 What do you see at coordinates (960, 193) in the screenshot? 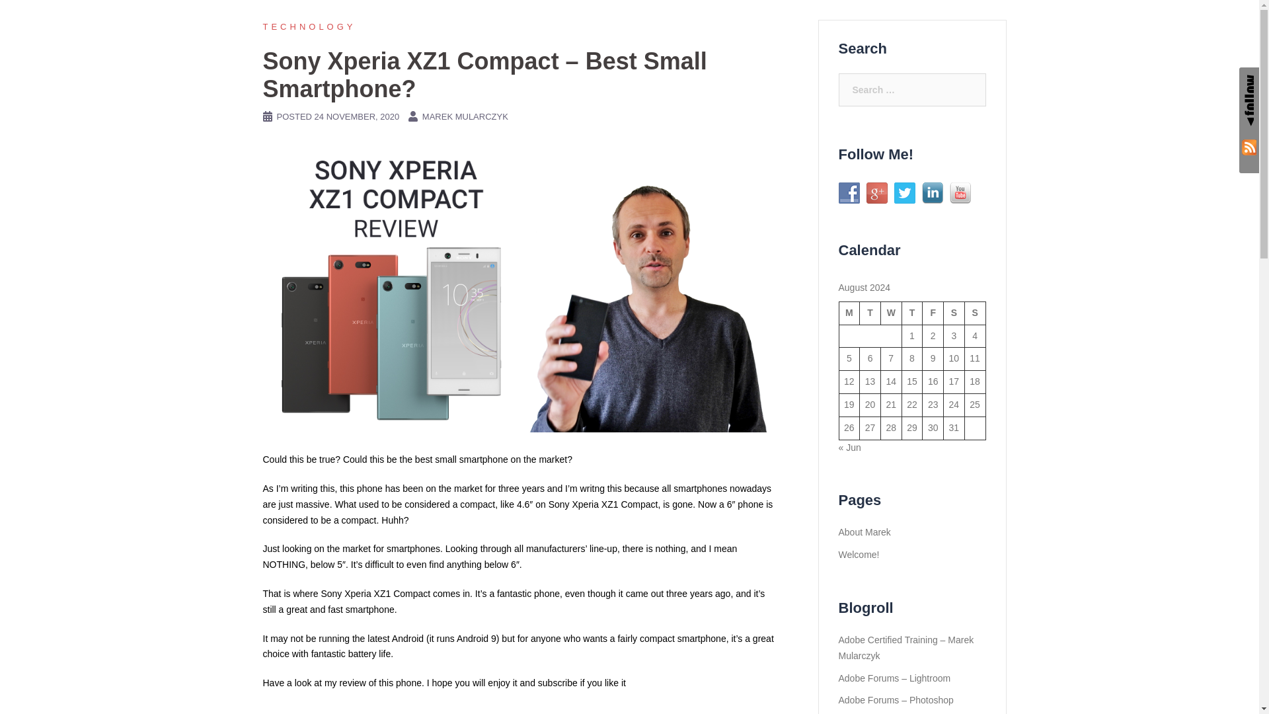
I see `Follow Me on YouTube` at bounding box center [960, 193].